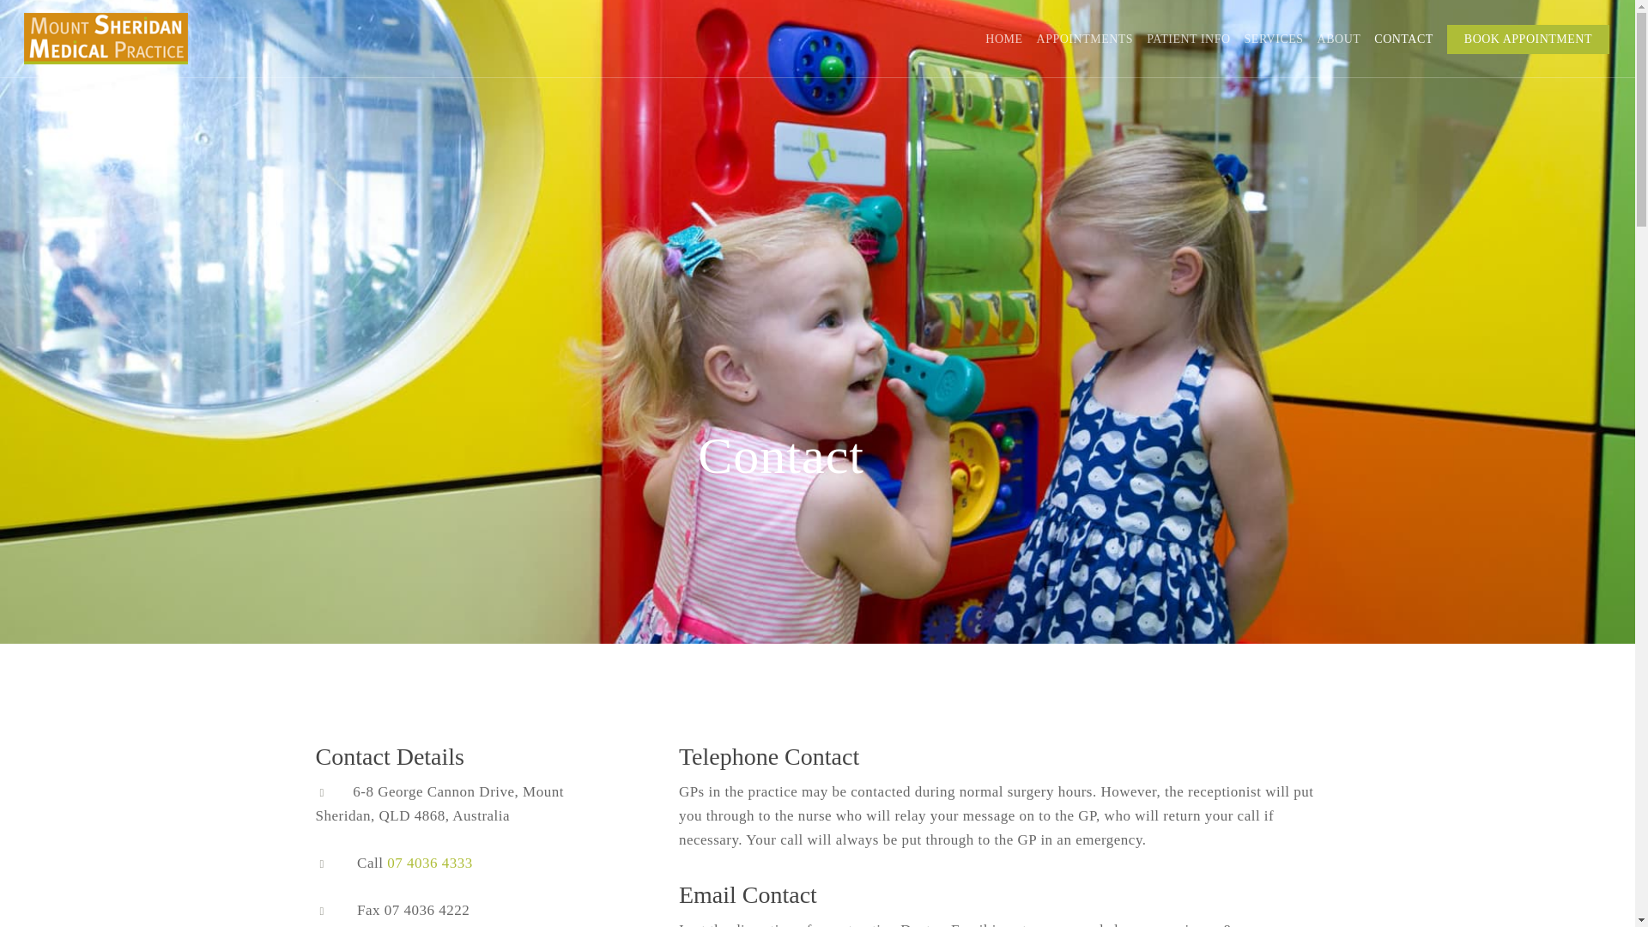  What do you see at coordinates (1085, 39) in the screenshot?
I see `APPOINTMENTS` at bounding box center [1085, 39].